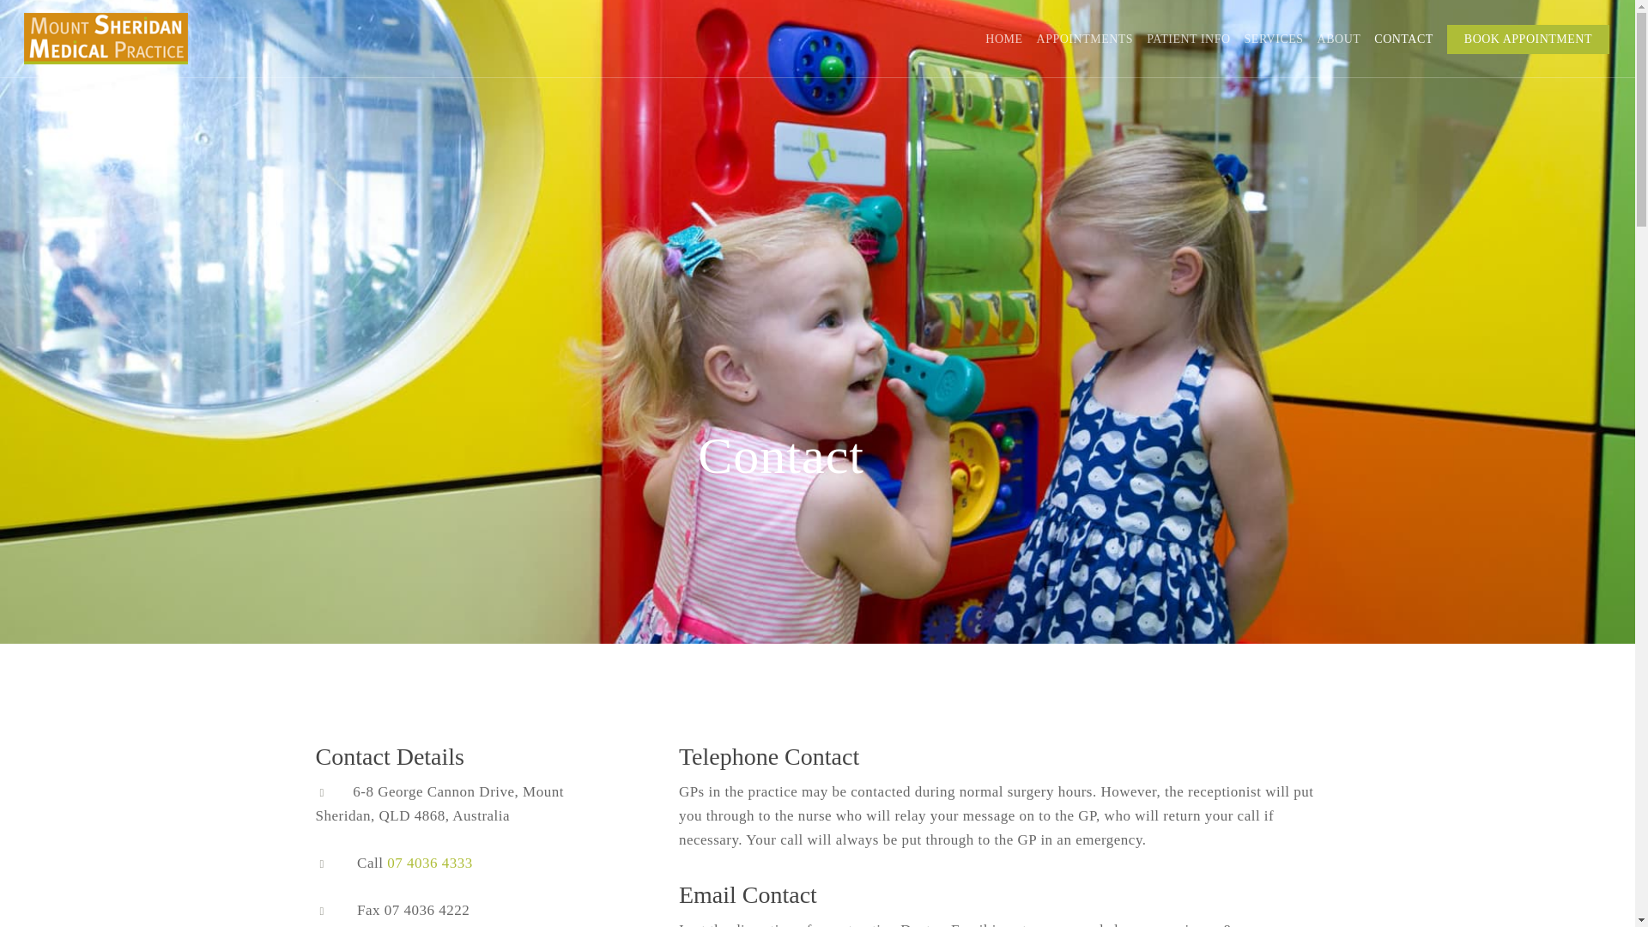  What do you see at coordinates (1085, 39) in the screenshot?
I see `APPOINTMENTS` at bounding box center [1085, 39].